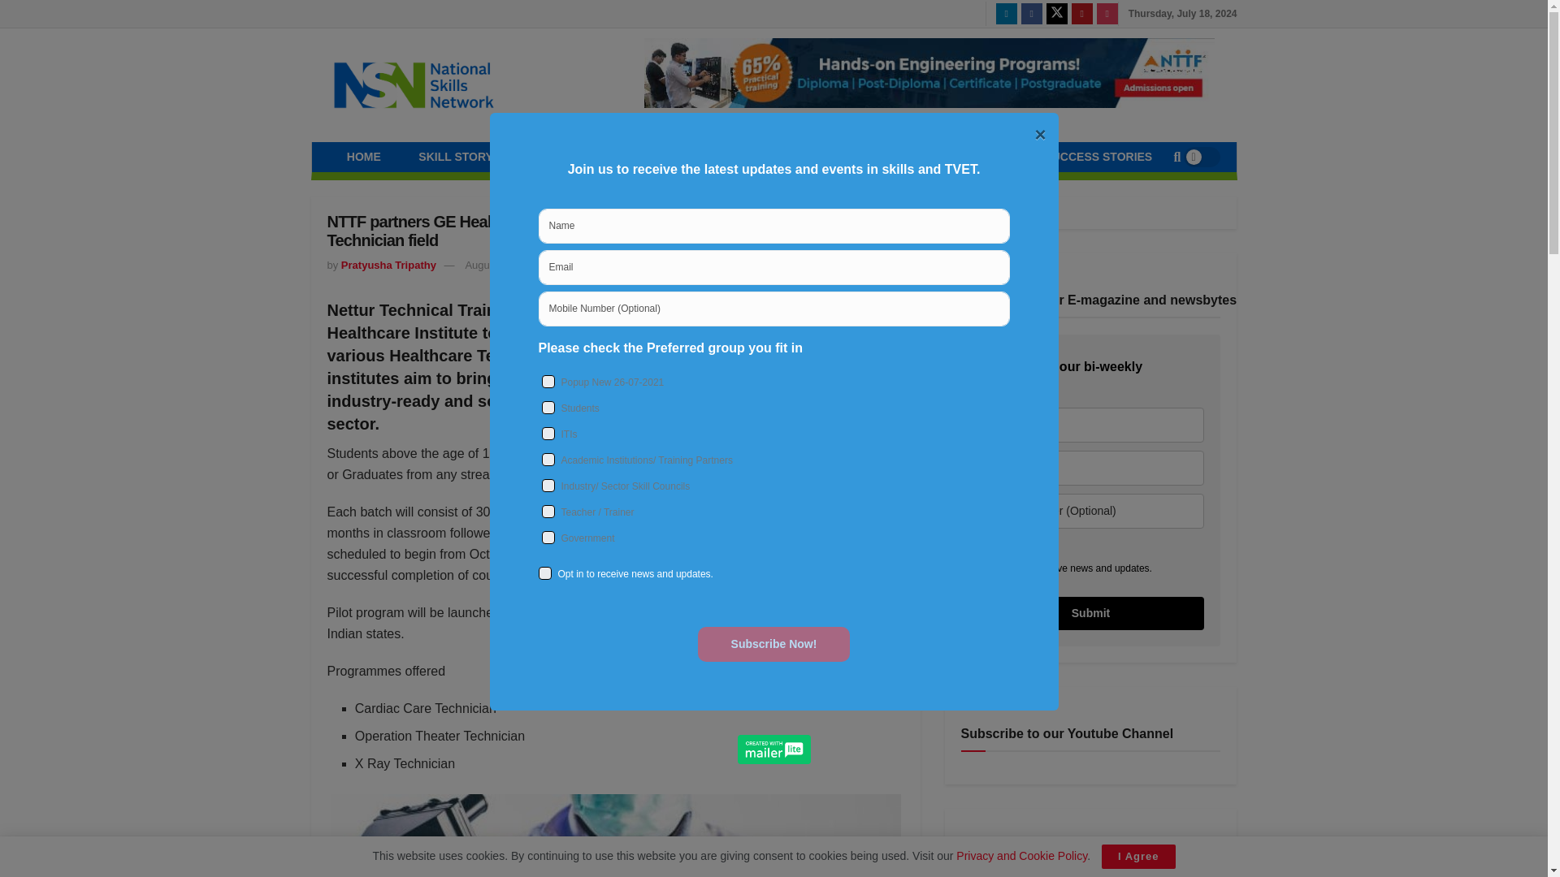 This screenshot has height=877, width=1560. What do you see at coordinates (562, 156) in the screenshot?
I see `SKILL TALK` at bounding box center [562, 156].